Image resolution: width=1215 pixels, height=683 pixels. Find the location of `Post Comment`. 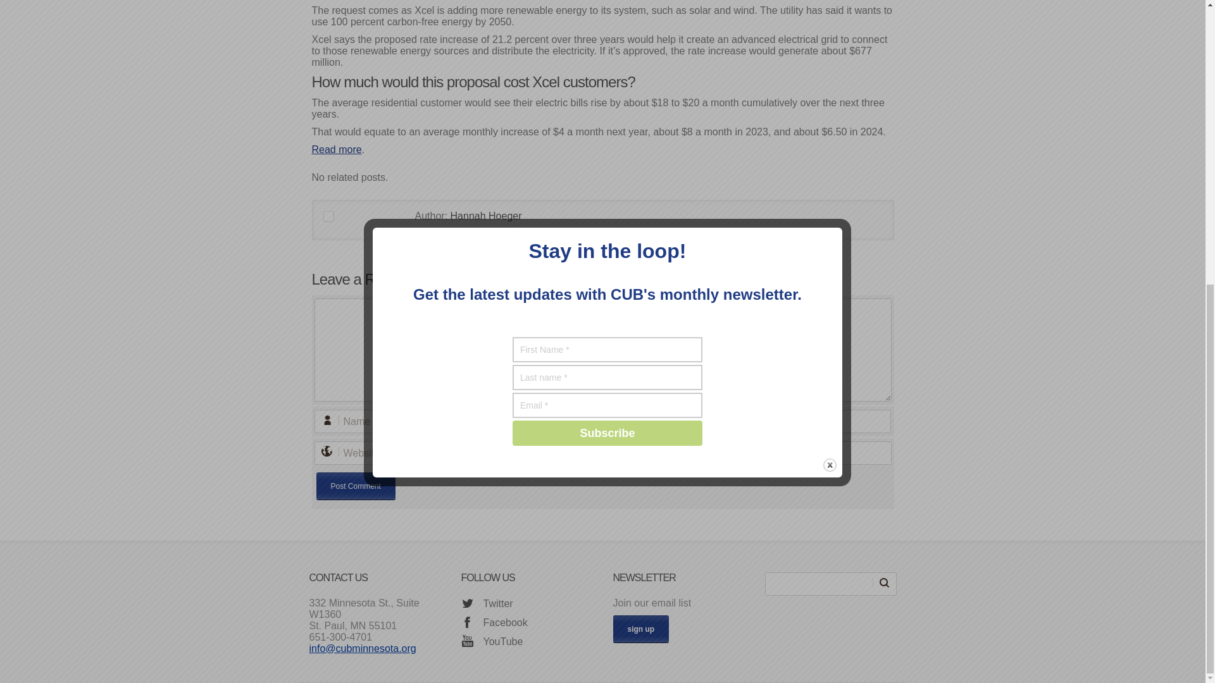

Post Comment is located at coordinates (356, 486).